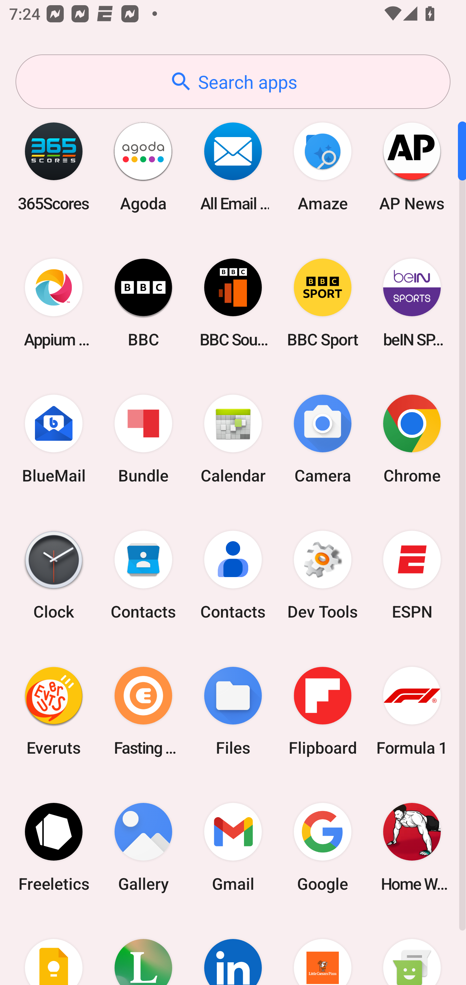 This screenshot has height=985, width=466. Describe the element at coordinates (412, 439) in the screenshot. I see `Chrome` at that location.